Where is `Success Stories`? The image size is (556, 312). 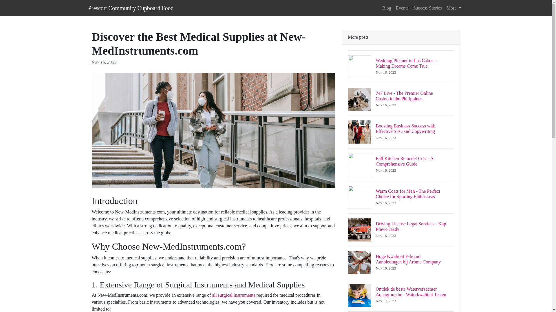
Success Stories is located at coordinates (427, 8).